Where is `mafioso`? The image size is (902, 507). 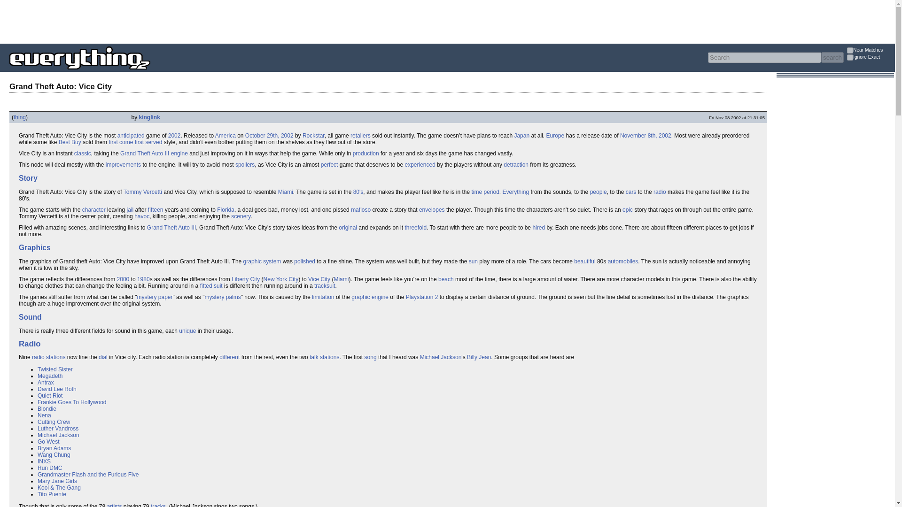
mafioso is located at coordinates (361, 209).